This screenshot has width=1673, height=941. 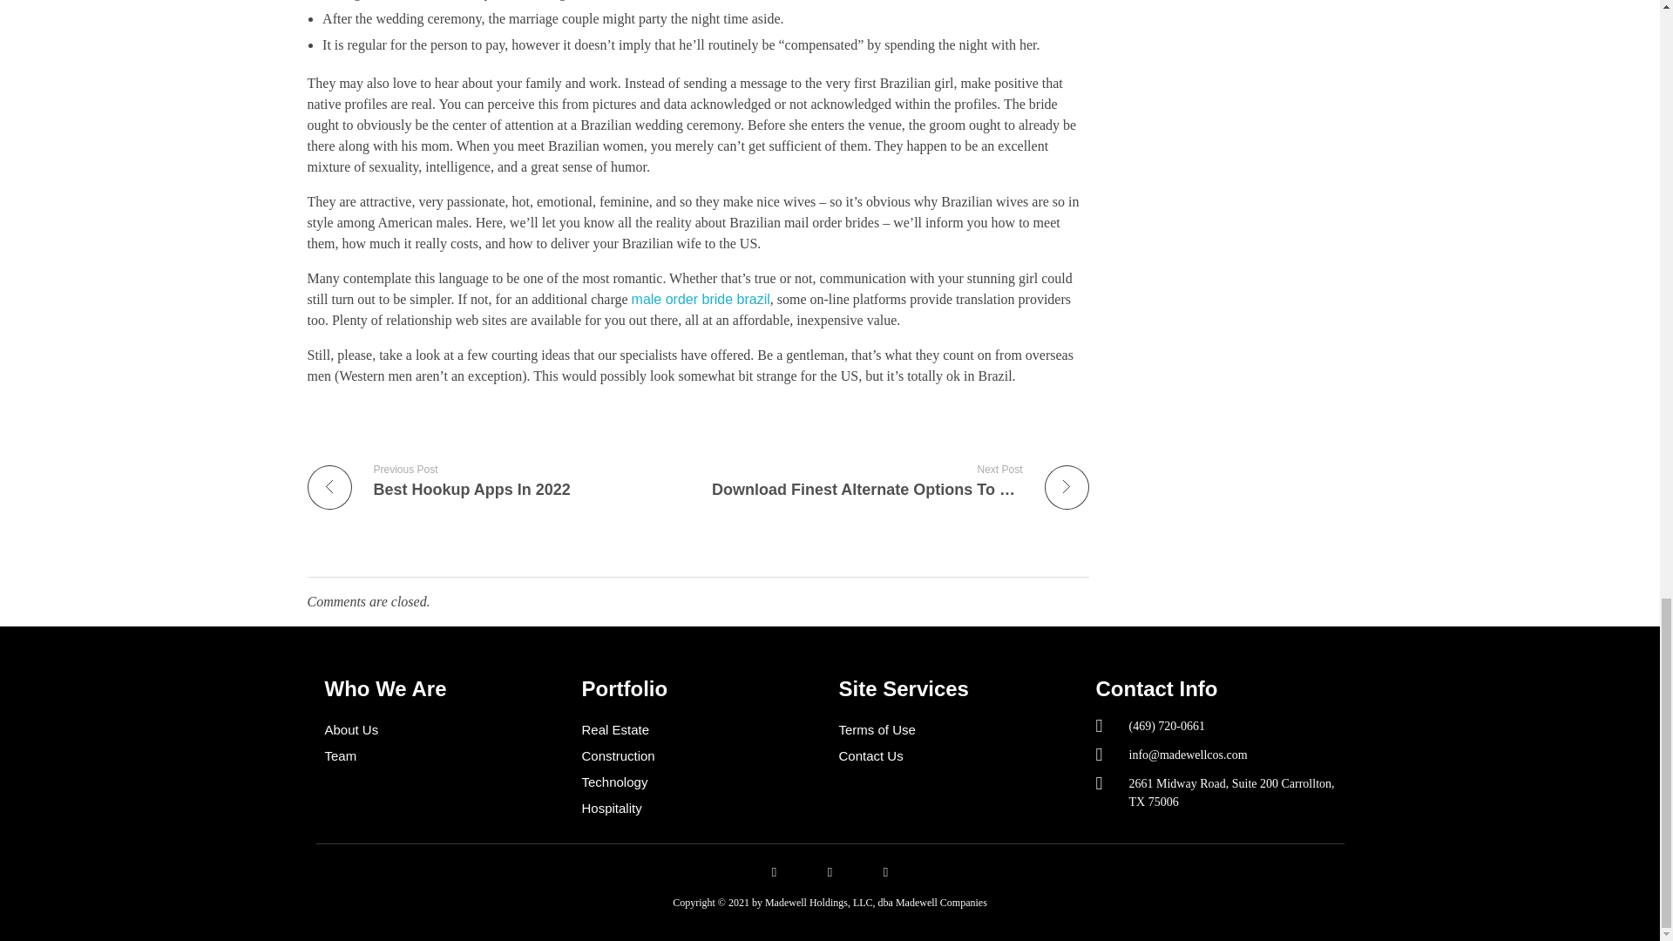 I want to click on Construction, so click(x=495, y=481).